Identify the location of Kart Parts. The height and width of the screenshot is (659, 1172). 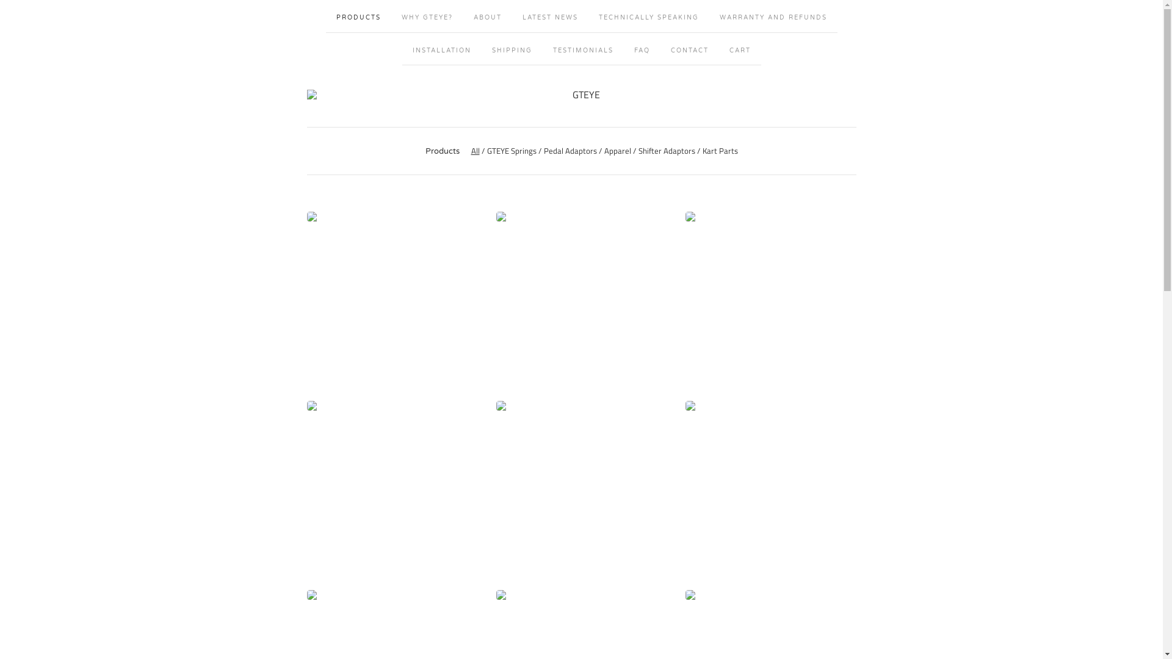
(720, 151).